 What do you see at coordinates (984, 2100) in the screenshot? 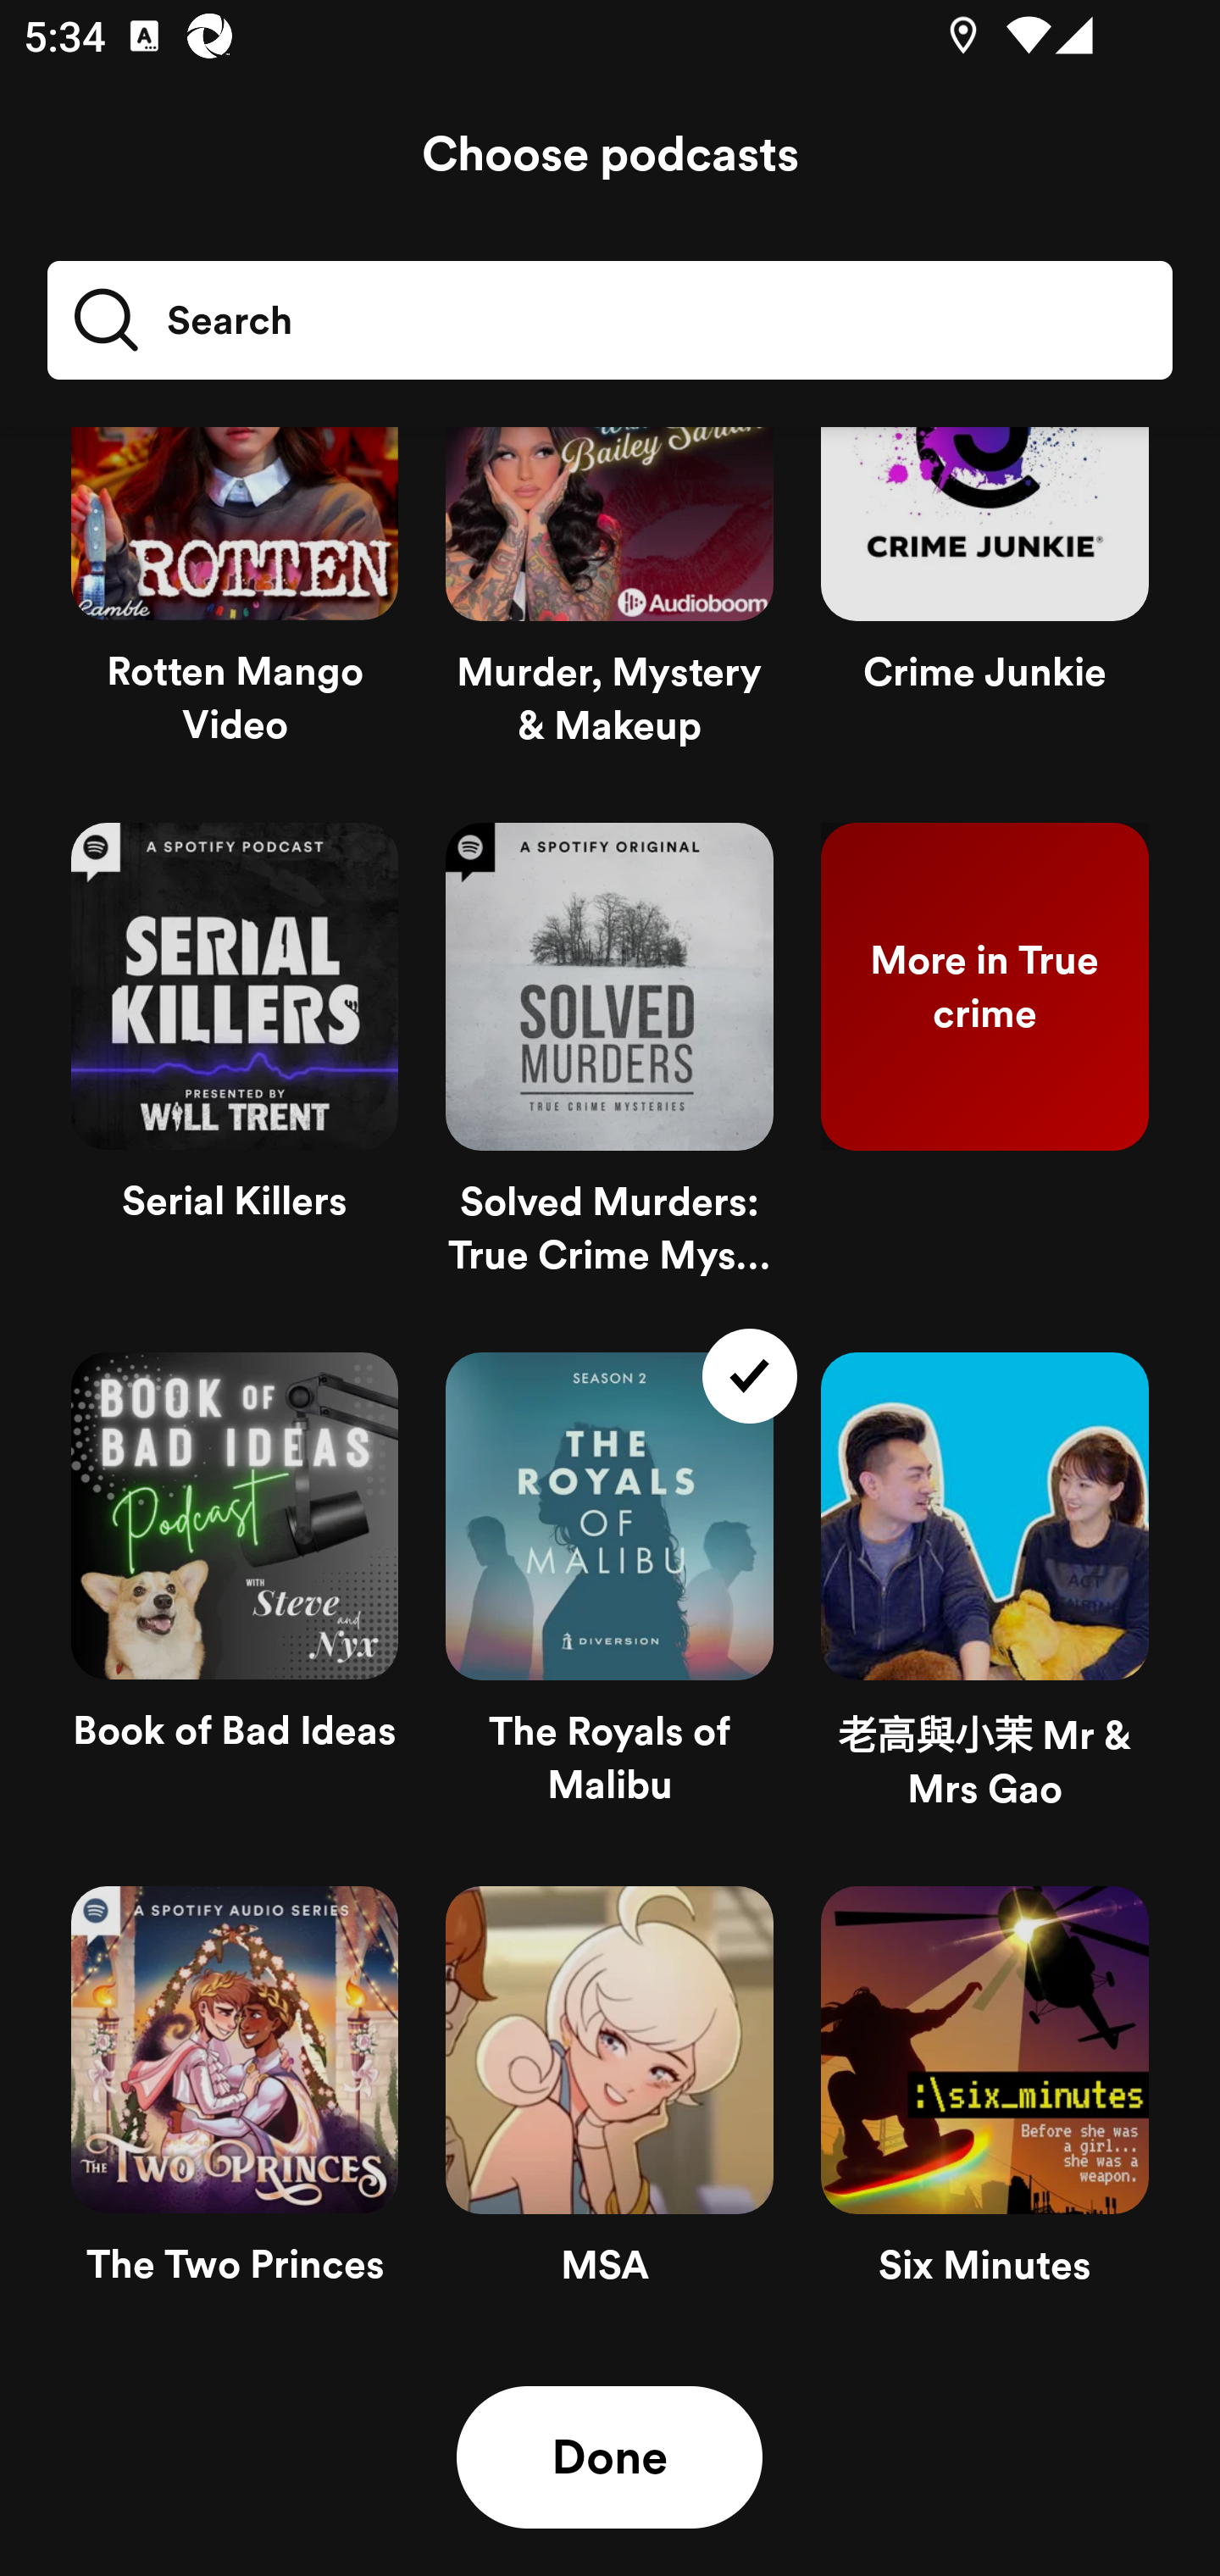
I see `Six Minutes unselected Six Minutes` at bounding box center [984, 2100].